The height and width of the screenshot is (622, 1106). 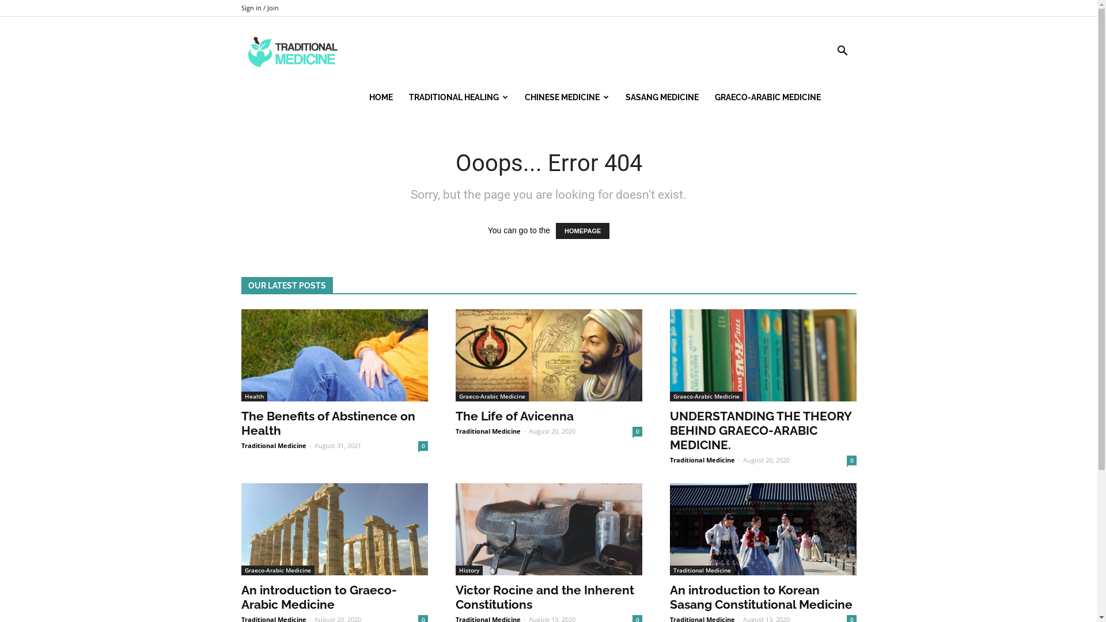 What do you see at coordinates (548, 529) in the screenshot?
I see `Victor Rocine and the Inherent Constitutions` at bounding box center [548, 529].